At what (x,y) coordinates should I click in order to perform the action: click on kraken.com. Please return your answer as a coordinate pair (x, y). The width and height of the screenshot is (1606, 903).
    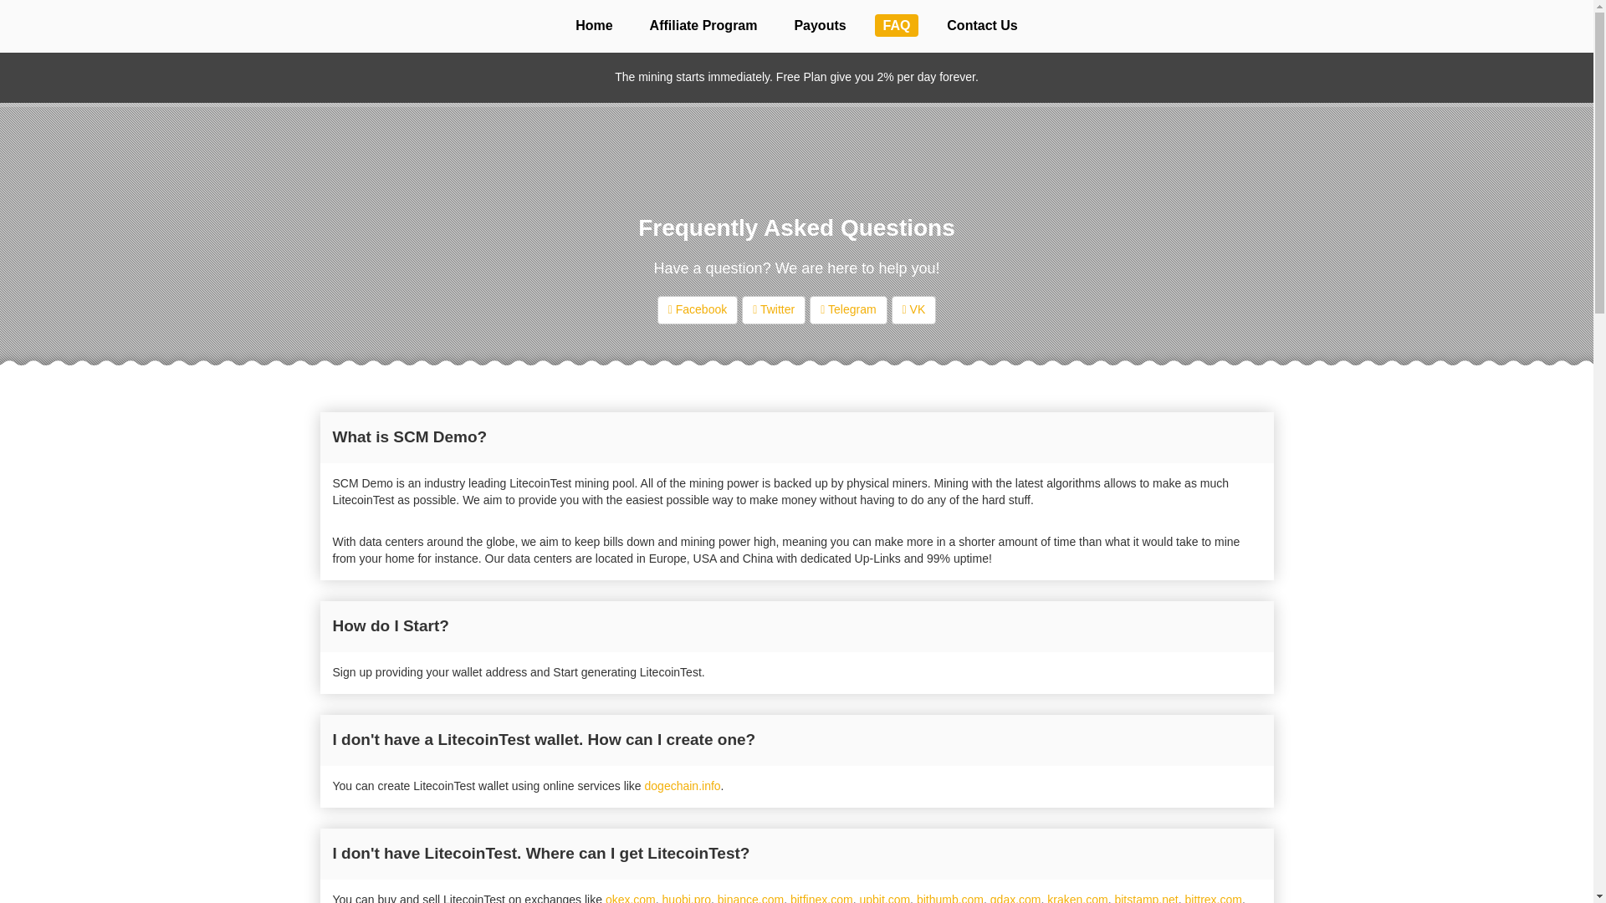
    Looking at the image, I should click on (1077, 898).